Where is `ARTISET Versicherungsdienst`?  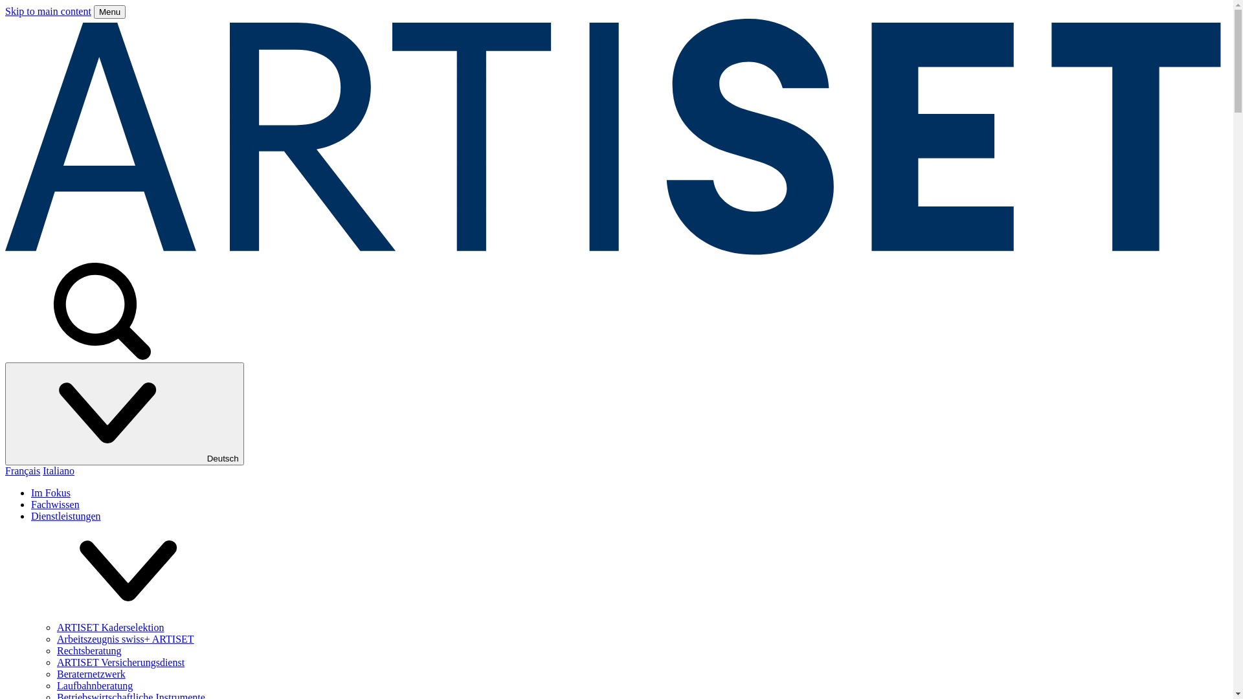 ARTISET Versicherungsdienst is located at coordinates (120, 663).